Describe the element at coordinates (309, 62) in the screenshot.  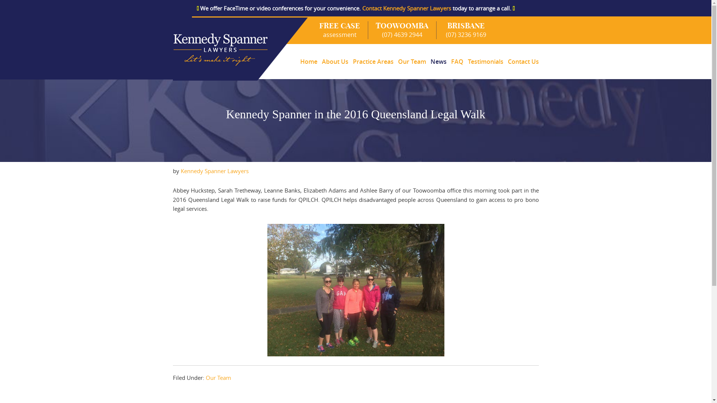
I see `Home` at that location.